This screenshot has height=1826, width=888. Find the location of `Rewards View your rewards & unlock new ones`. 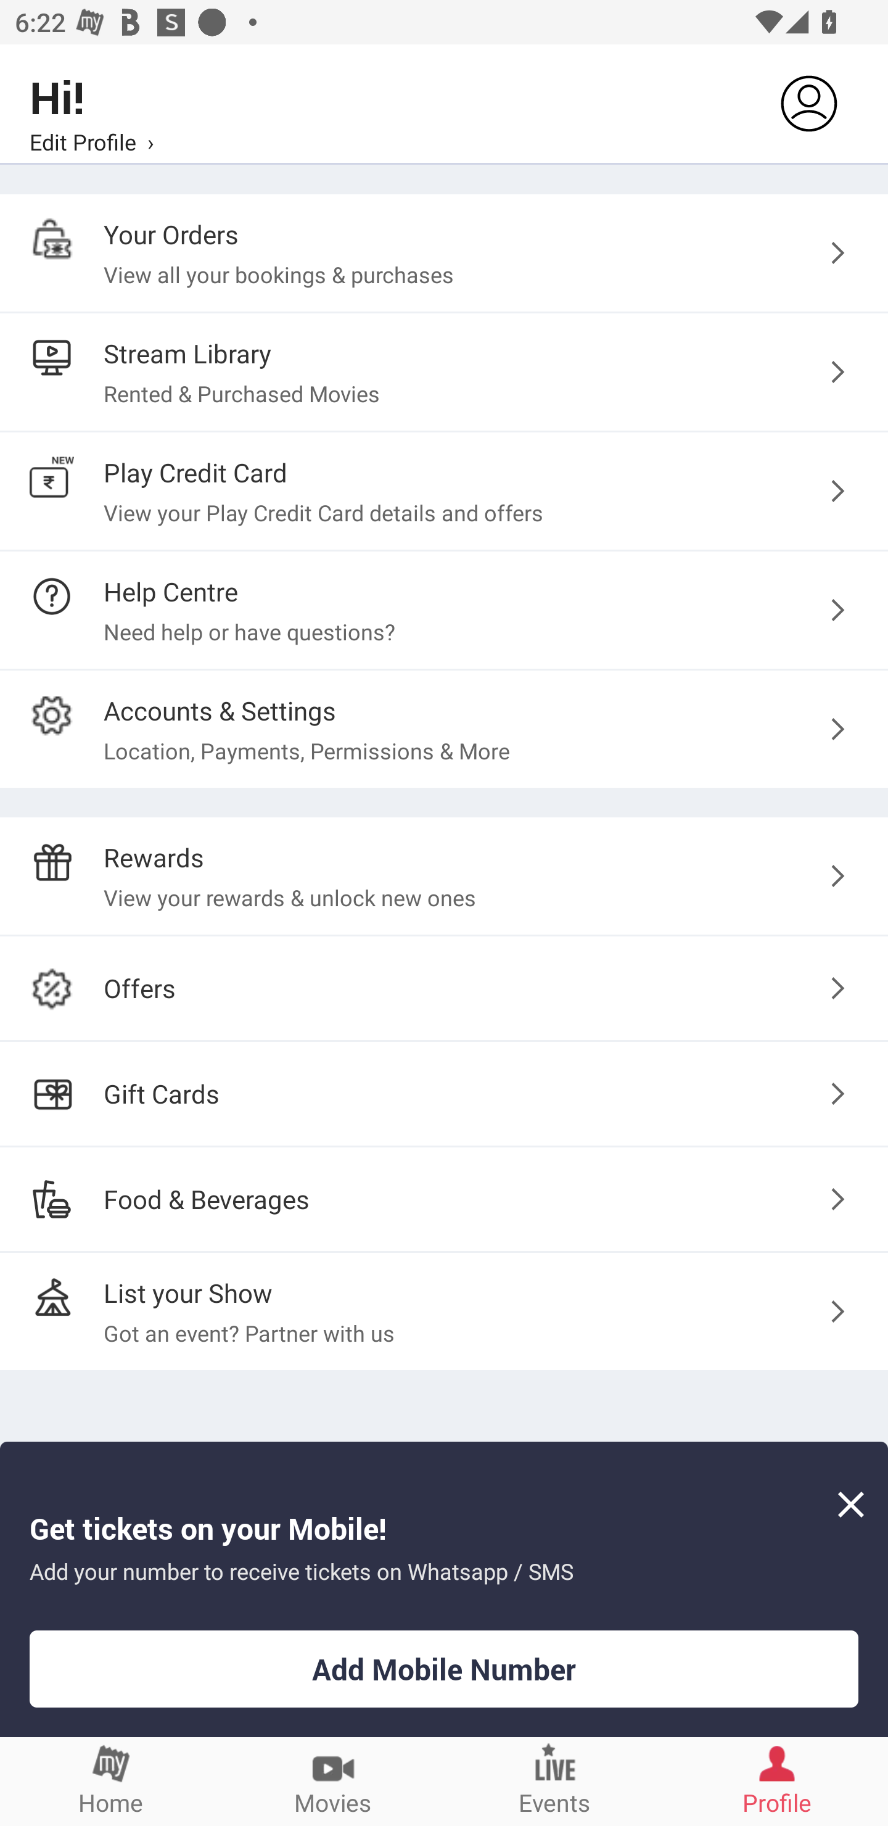

Rewards View your rewards & unlock new ones is located at coordinates (444, 876).